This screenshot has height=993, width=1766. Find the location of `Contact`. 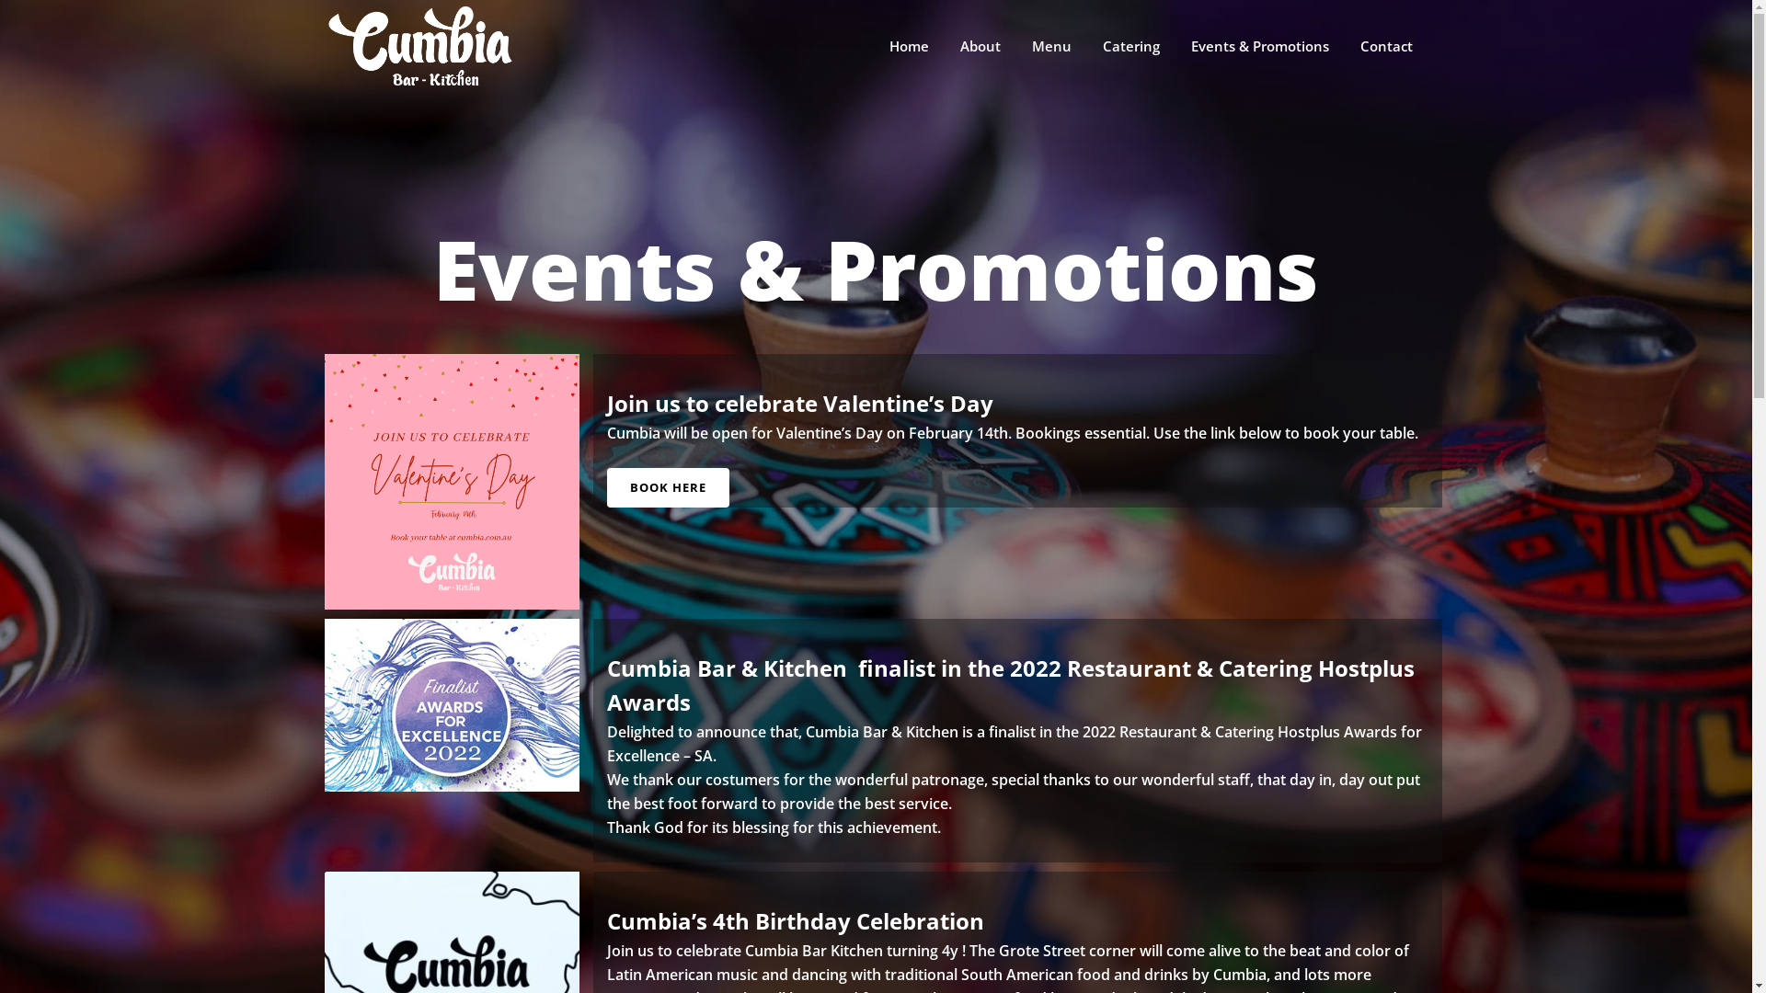

Contact is located at coordinates (1387, 46).